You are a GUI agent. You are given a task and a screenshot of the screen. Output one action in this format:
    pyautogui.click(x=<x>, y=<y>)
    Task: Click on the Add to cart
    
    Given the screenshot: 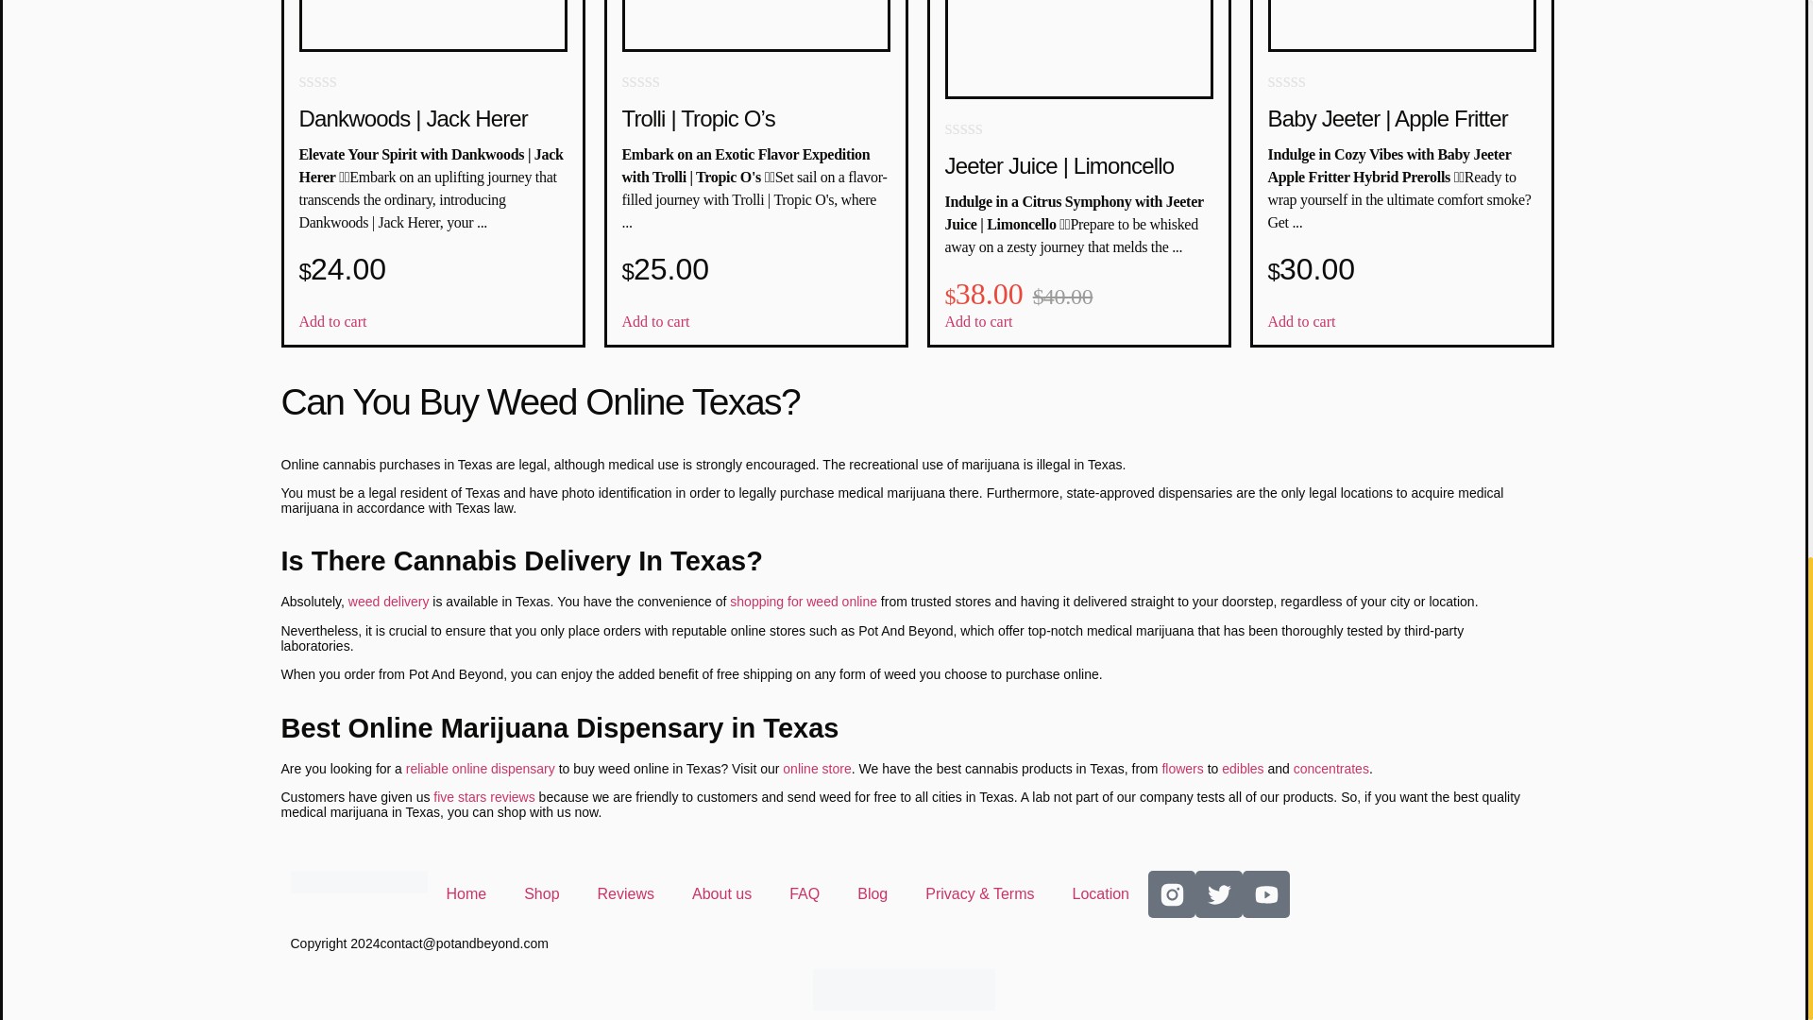 What is the action you would take?
    pyautogui.click(x=332, y=321)
    